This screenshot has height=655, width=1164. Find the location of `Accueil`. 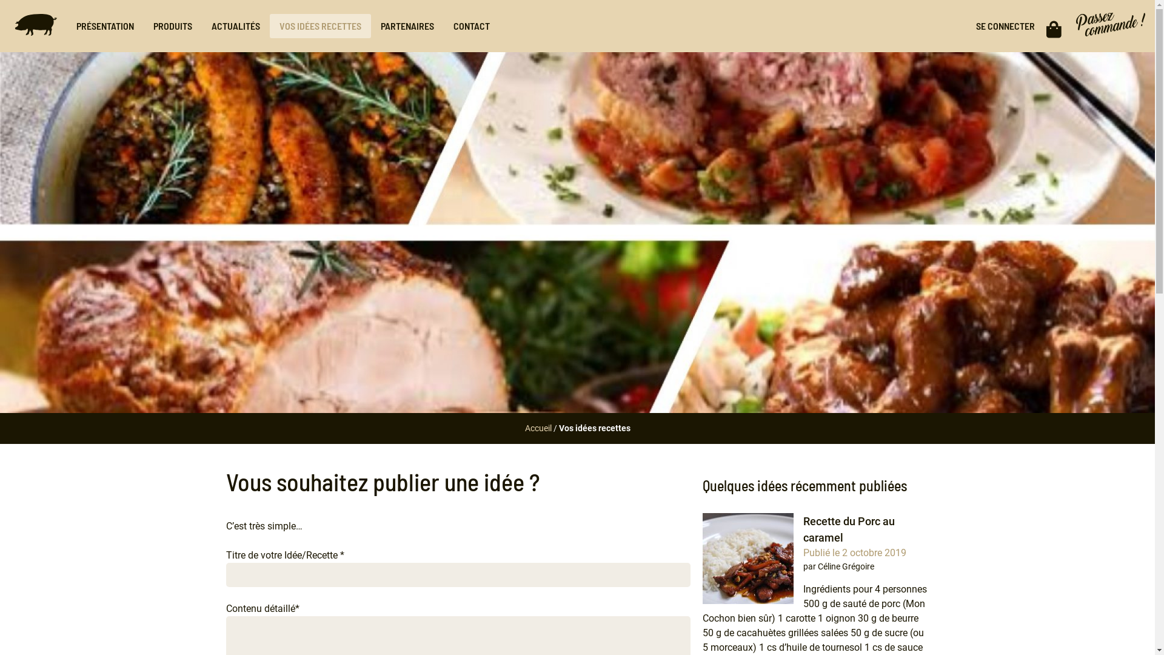

Accueil is located at coordinates (538, 428).